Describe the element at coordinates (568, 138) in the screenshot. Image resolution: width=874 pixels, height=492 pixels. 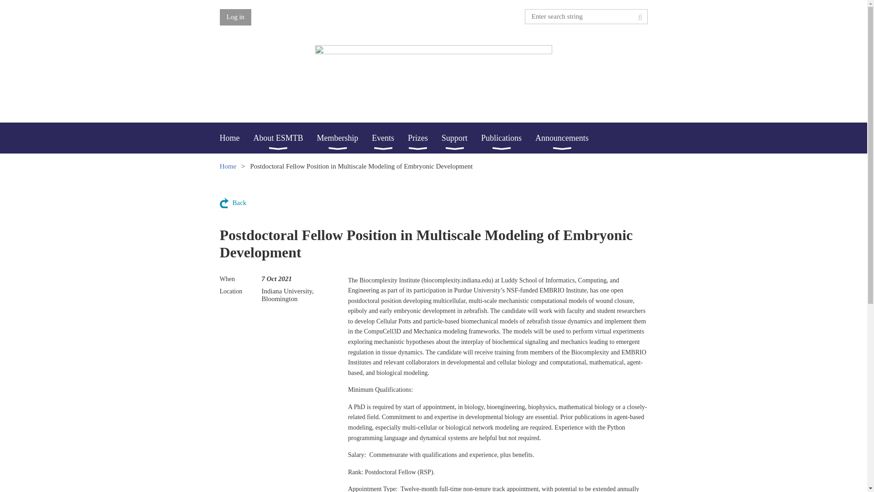
I see `Announcements` at that location.